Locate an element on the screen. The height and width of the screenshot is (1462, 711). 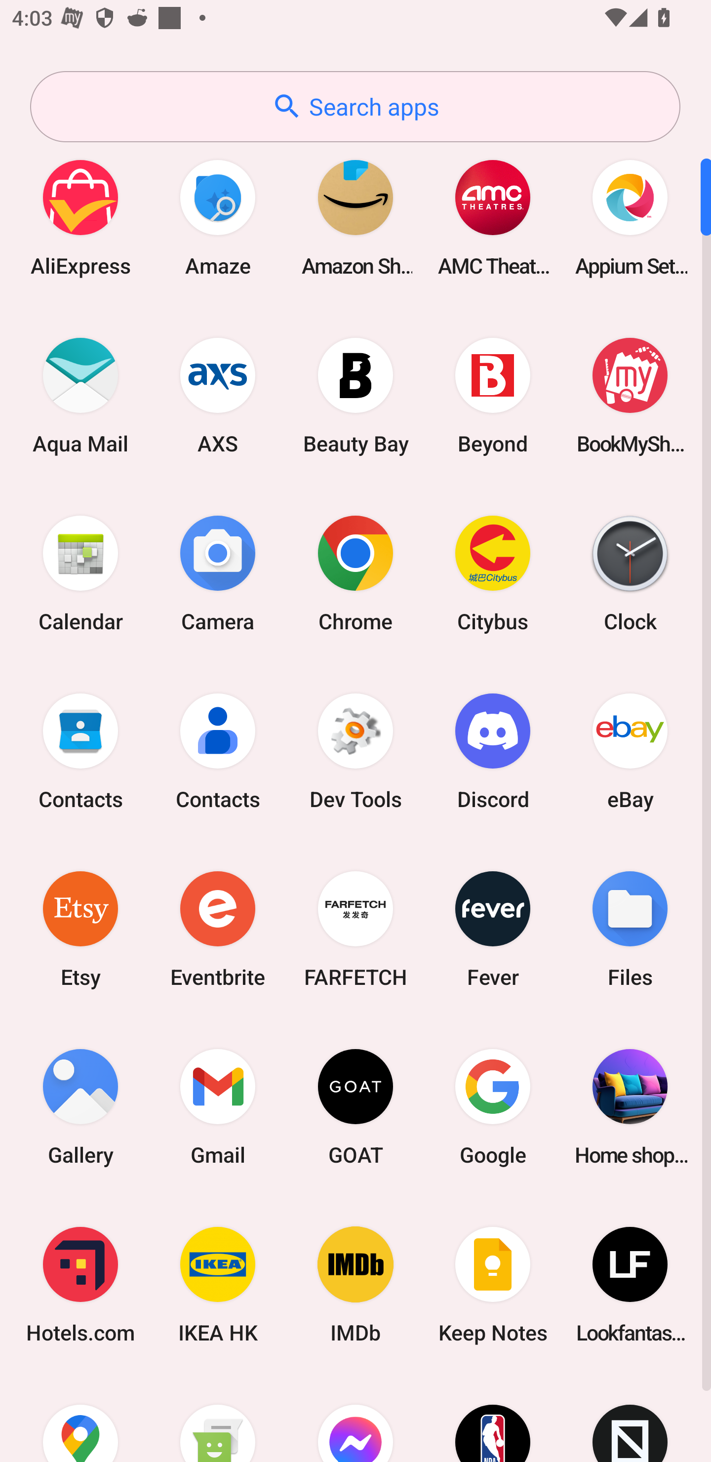
eBay is located at coordinates (630, 751).